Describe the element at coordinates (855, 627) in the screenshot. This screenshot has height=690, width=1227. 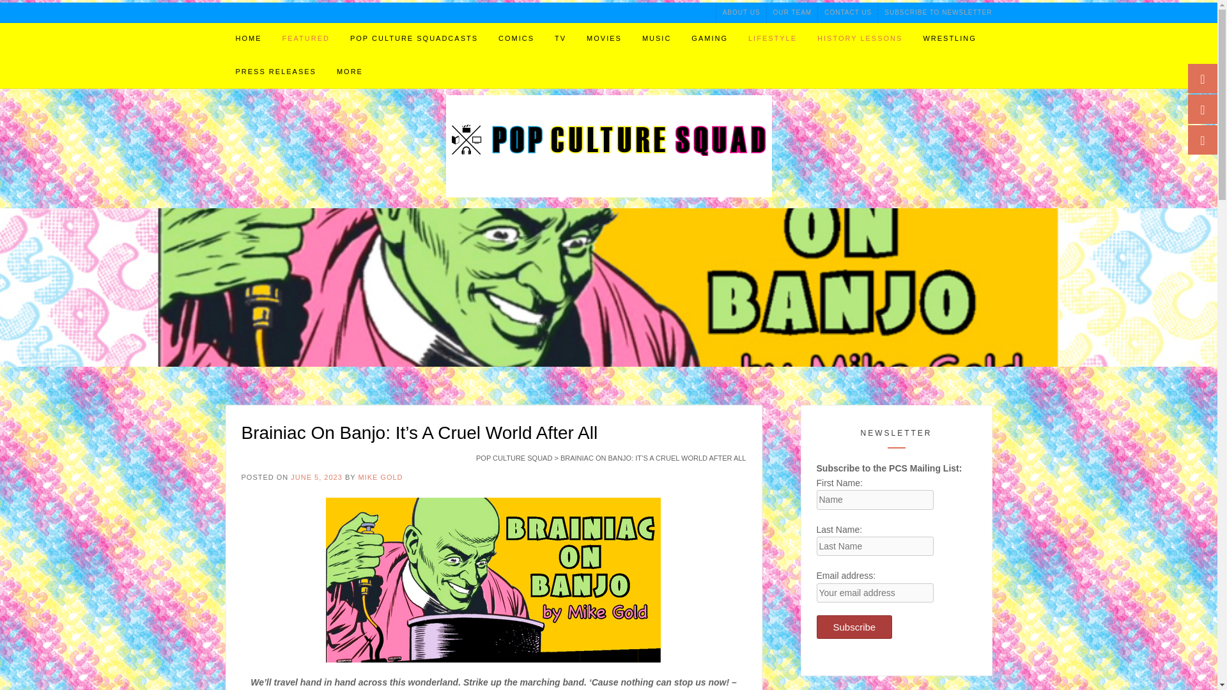
I see `Subscribe` at that location.